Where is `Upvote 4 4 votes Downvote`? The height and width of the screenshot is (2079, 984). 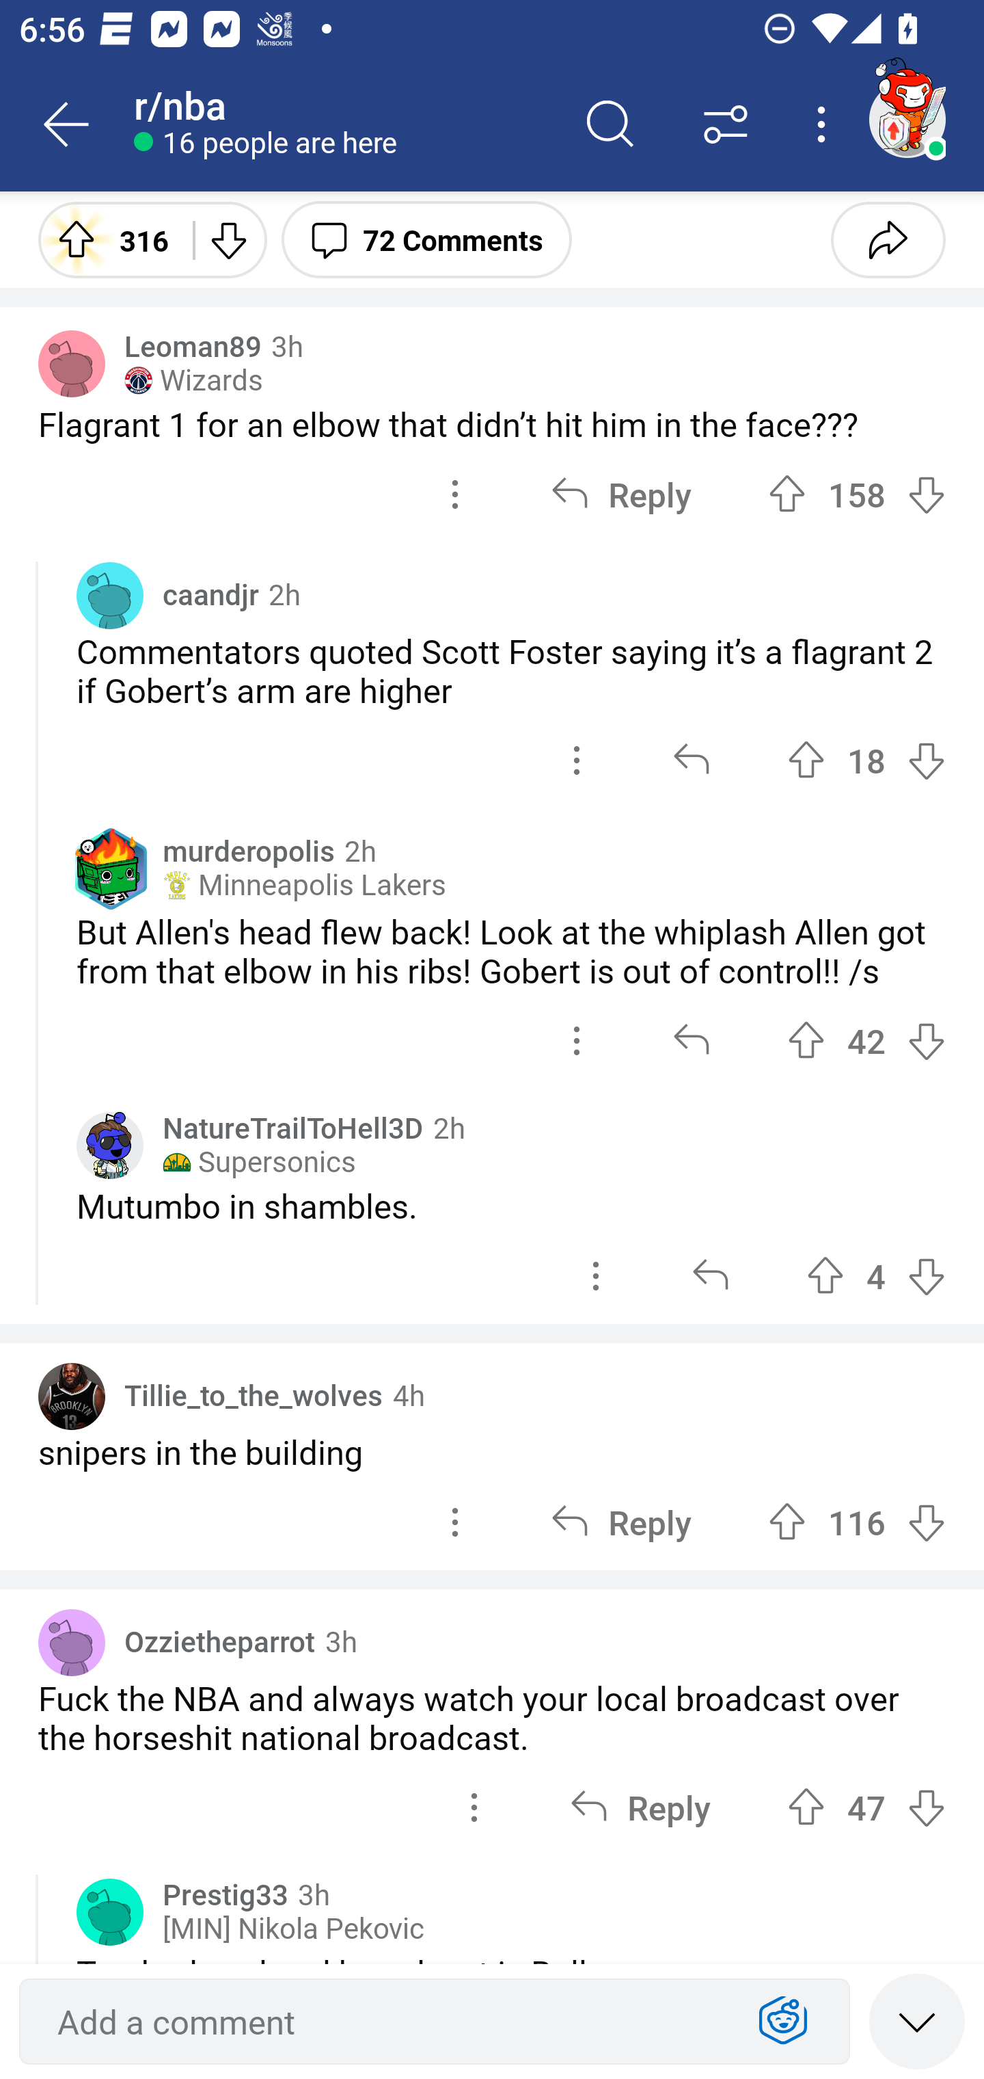
Upvote 4 4 votes Downvote is located at coordinates (876, 1276).